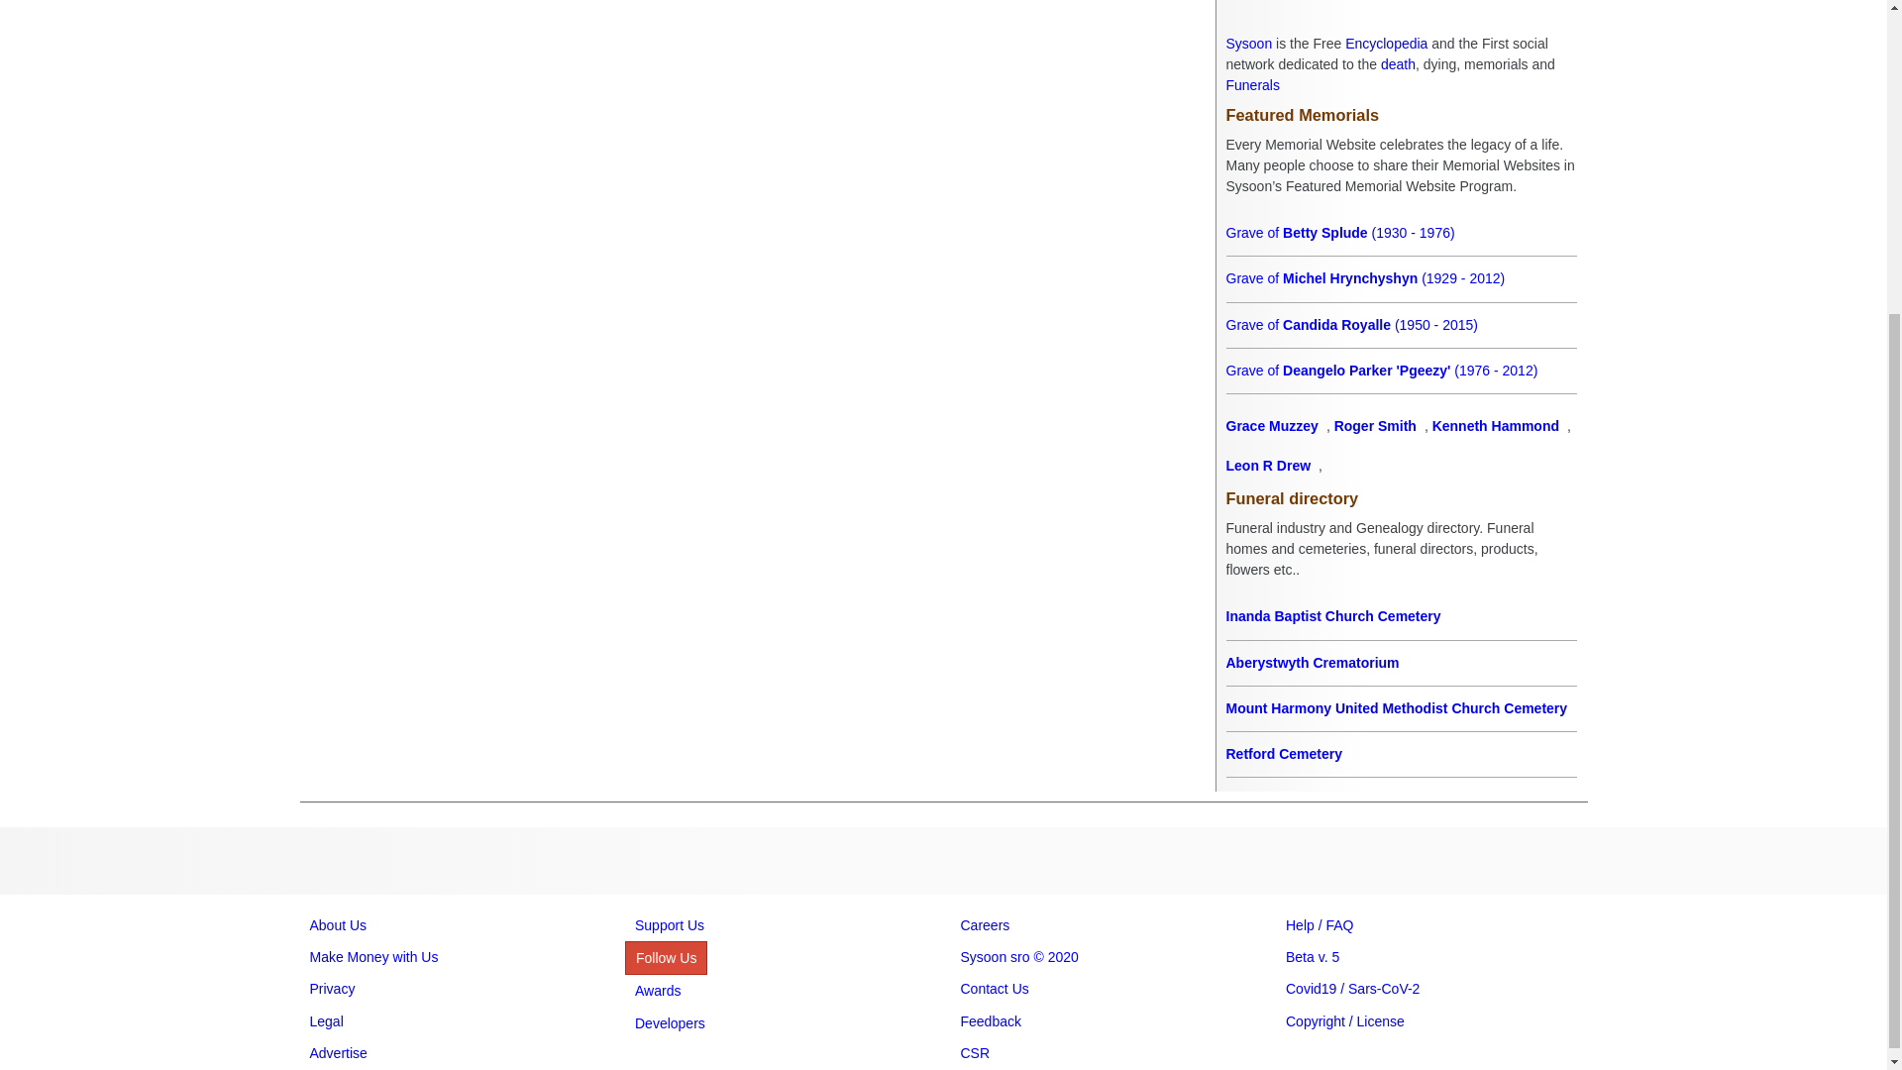 The image size is (1902, 1070). What do you see at coordinates (1401, 325) in the screenshot?
I see `Candida Royalle` at bounding box center [1401, 325].